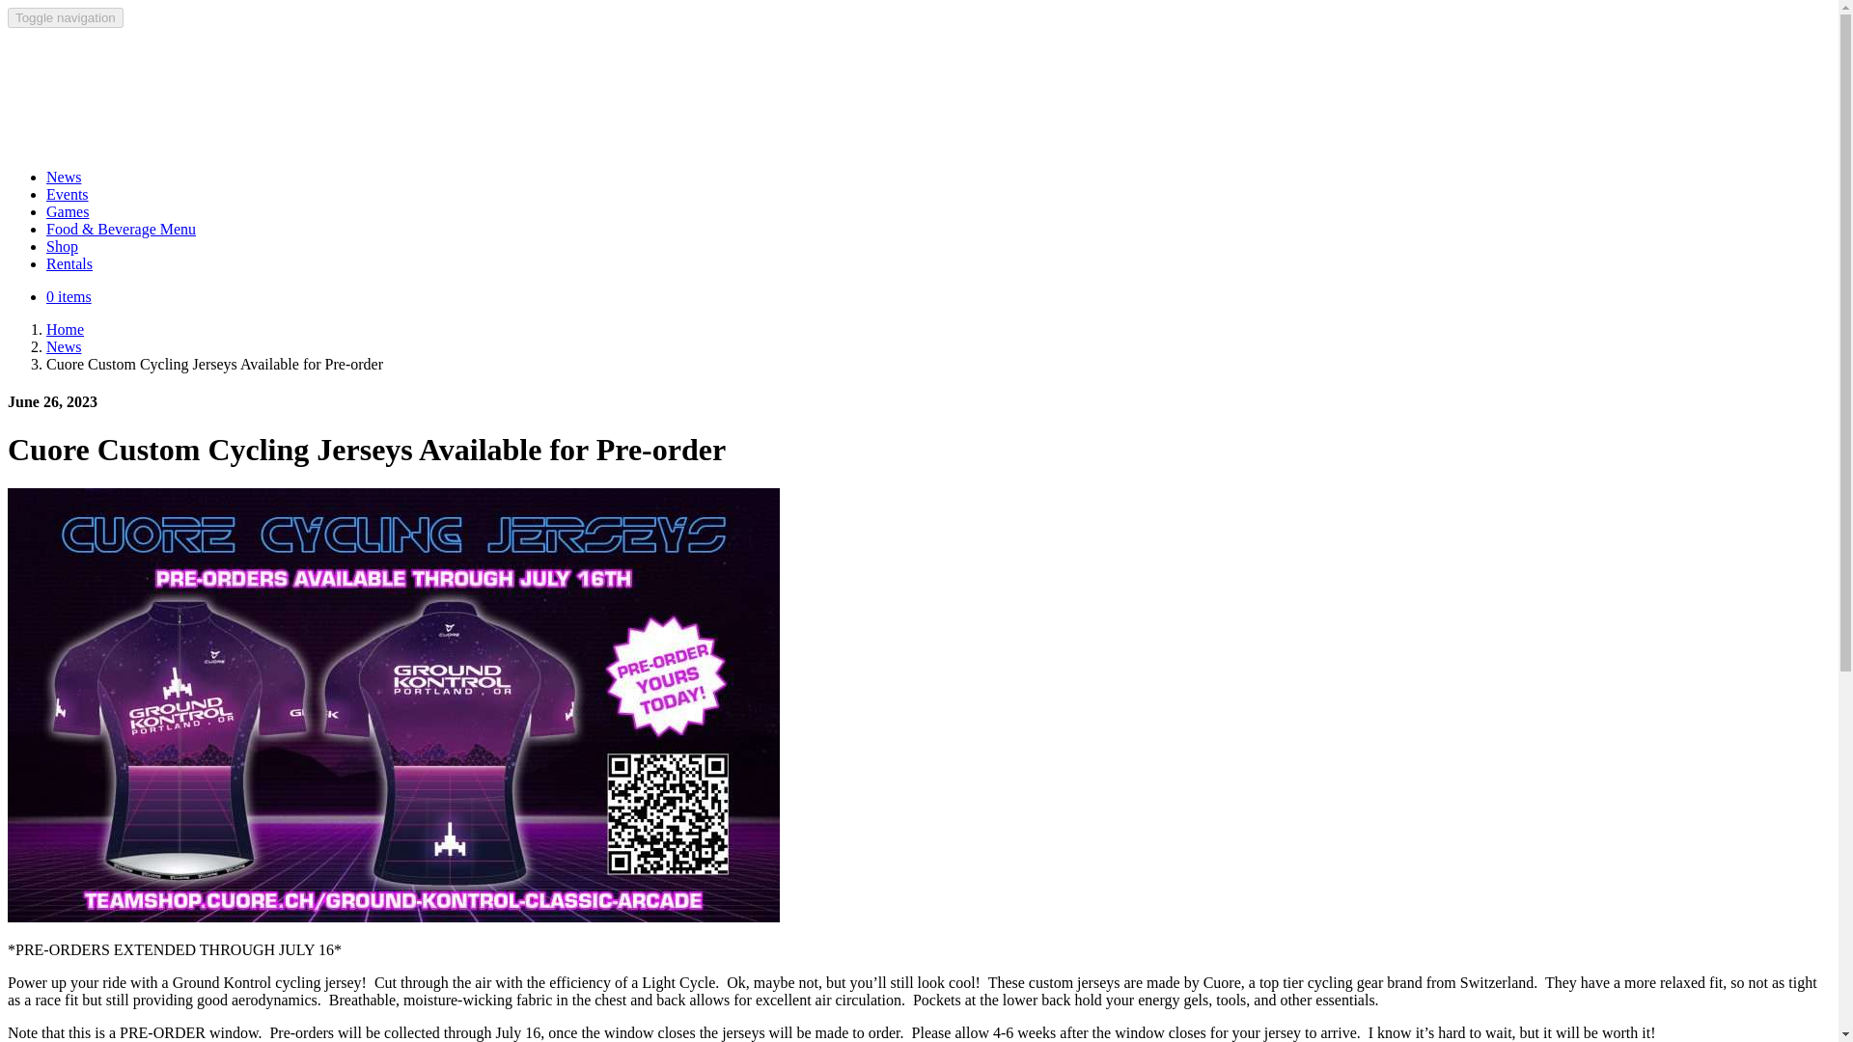 This screenshot has width=1853, height=1042. What do you see at coordinates (66, 17) in the screenshot?
I see `Toggle navigation` at bounding box center [66, 17].